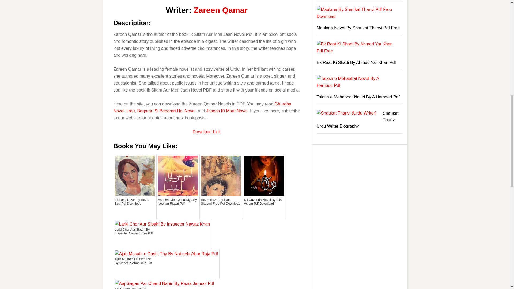 The height and width of the screenshot is (289, 514). What do you see at coordinates (178, 208) in the screenshot?
I see `Aanchal Mein Jalta Diya By Neelam Riasat Pdf` at bounding box center [178, 208].